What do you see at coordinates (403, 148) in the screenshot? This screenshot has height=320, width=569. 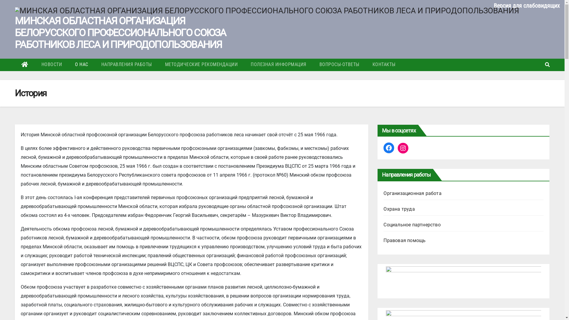 I see `Instagram` at bounding box center [403, 148].